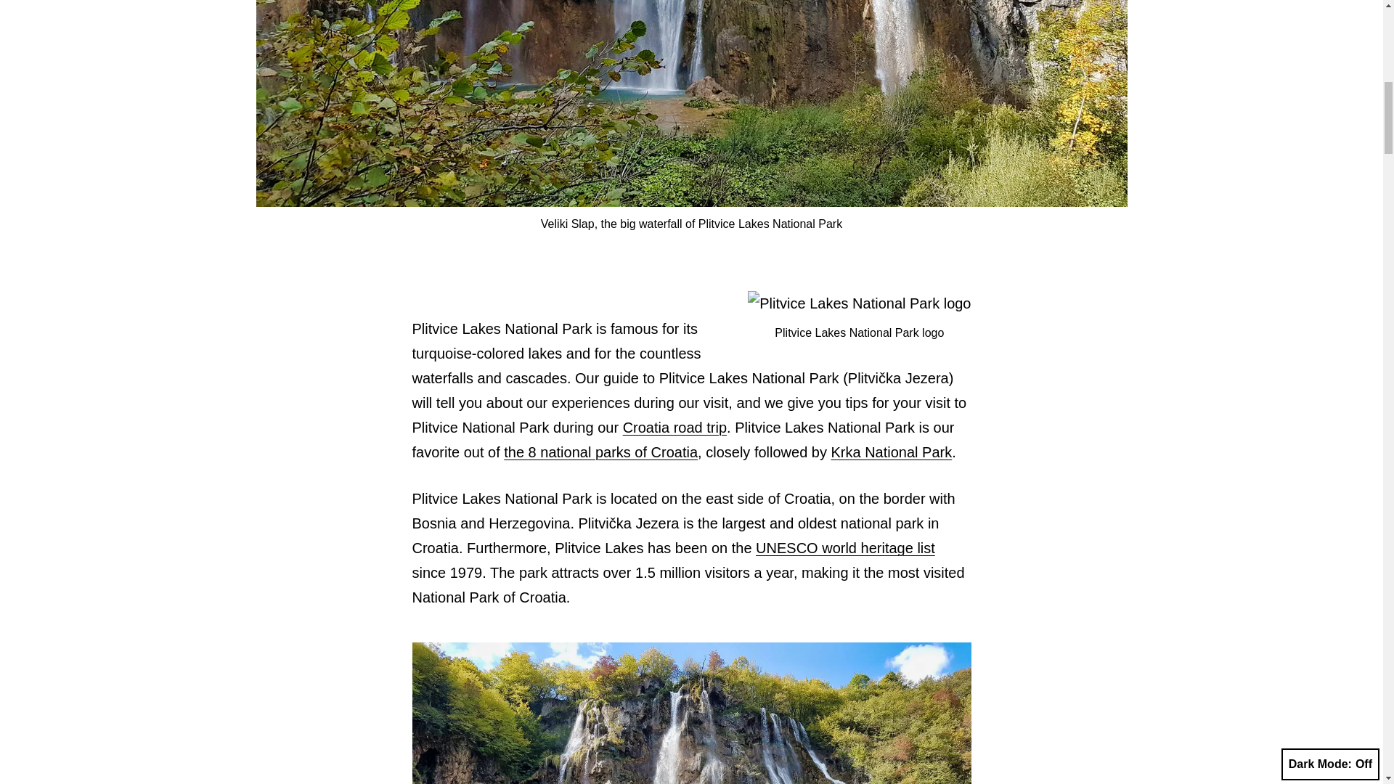 This screenshot has width=1394, height=784. What do you see at coordinates (845, 547) in the screenshot?
I see `UNESCO world heritage list` at bounding box center [845, 547].